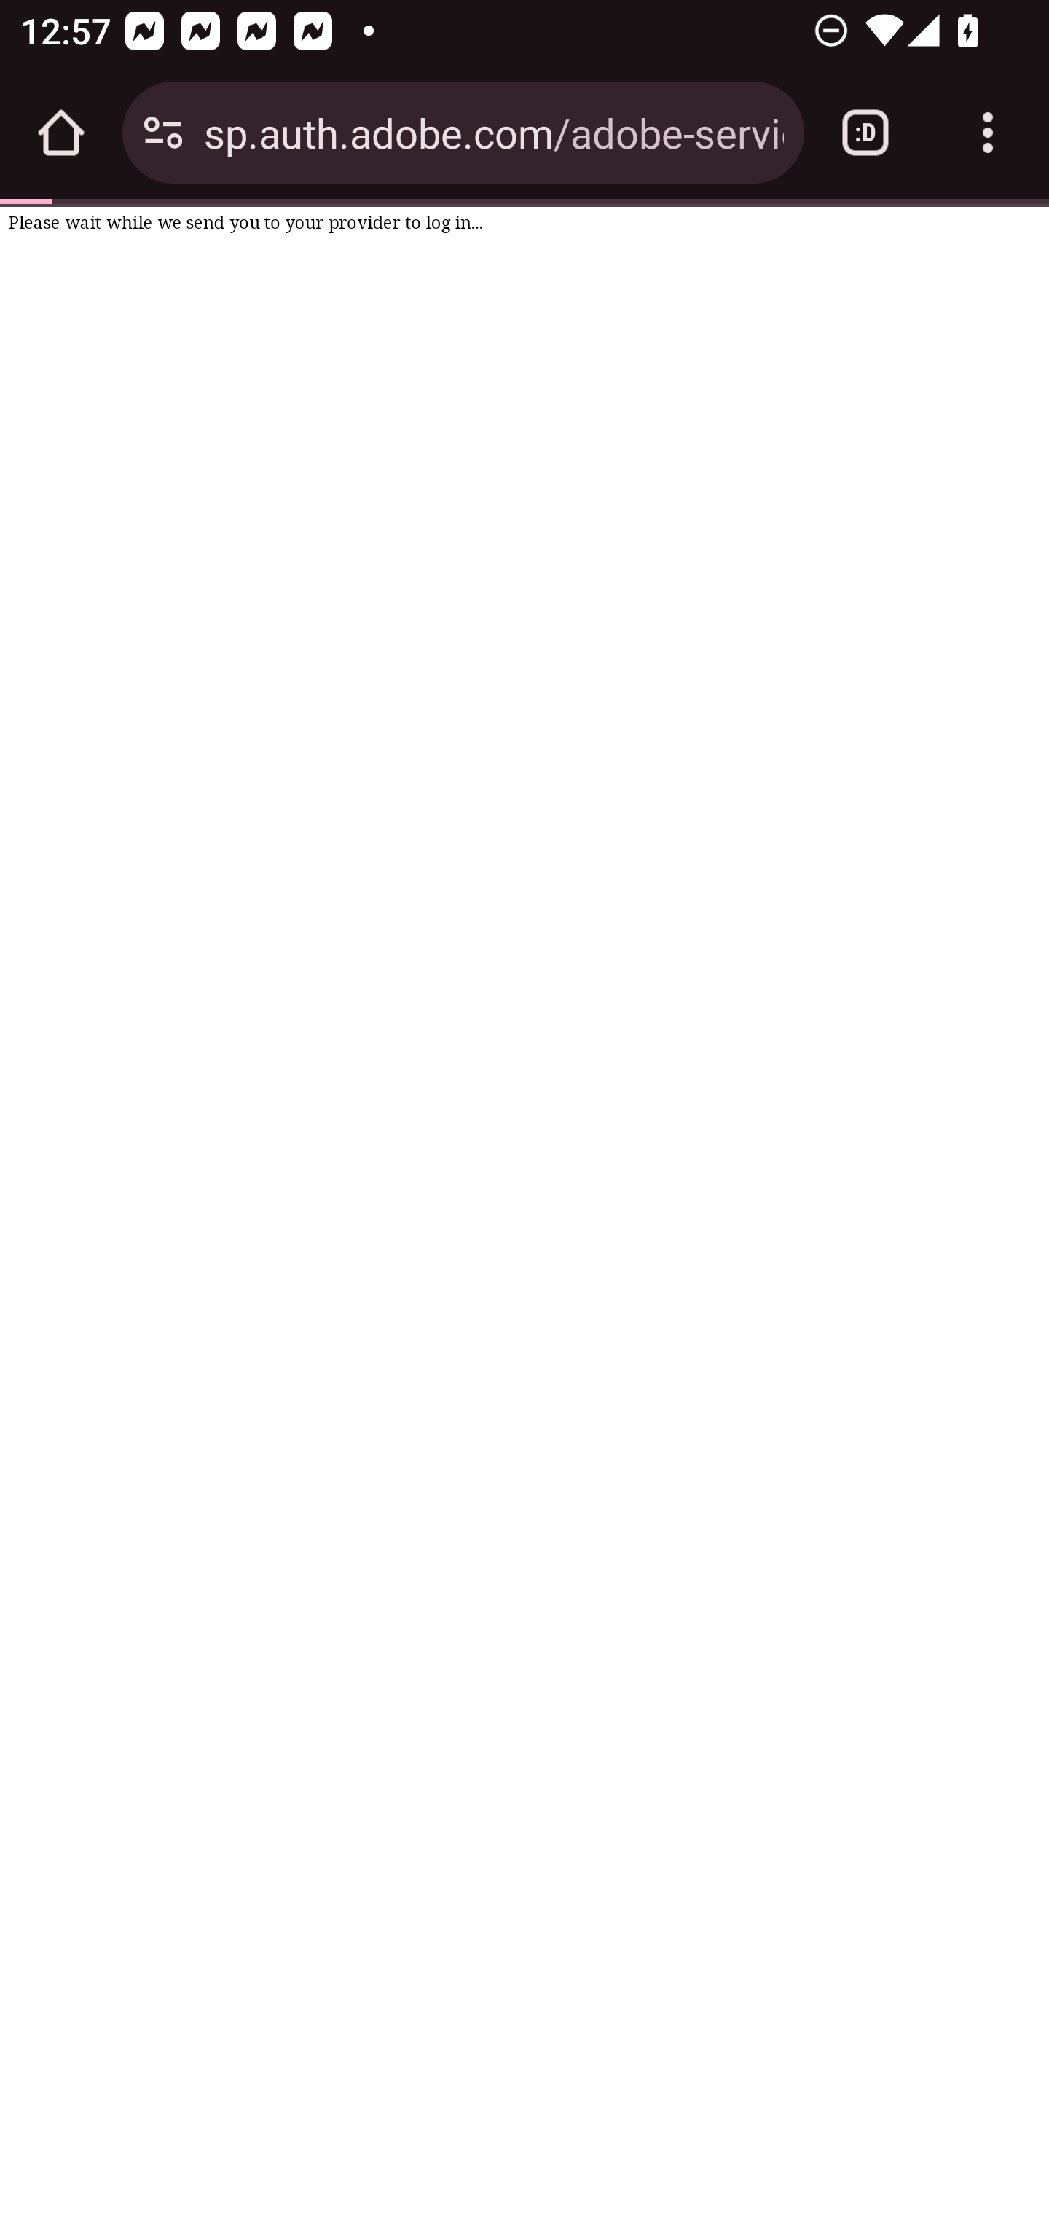  Describe the element at coordinates (988, 133) in the screenshot. I see `Customize and control Google Chrome` at that location.